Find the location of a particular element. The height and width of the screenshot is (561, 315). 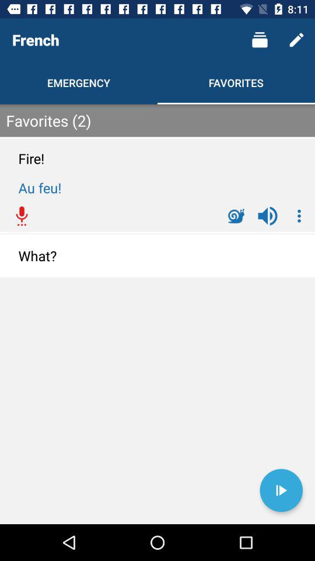

choose the icon to the right of the french is located at coordinates (259, 40).